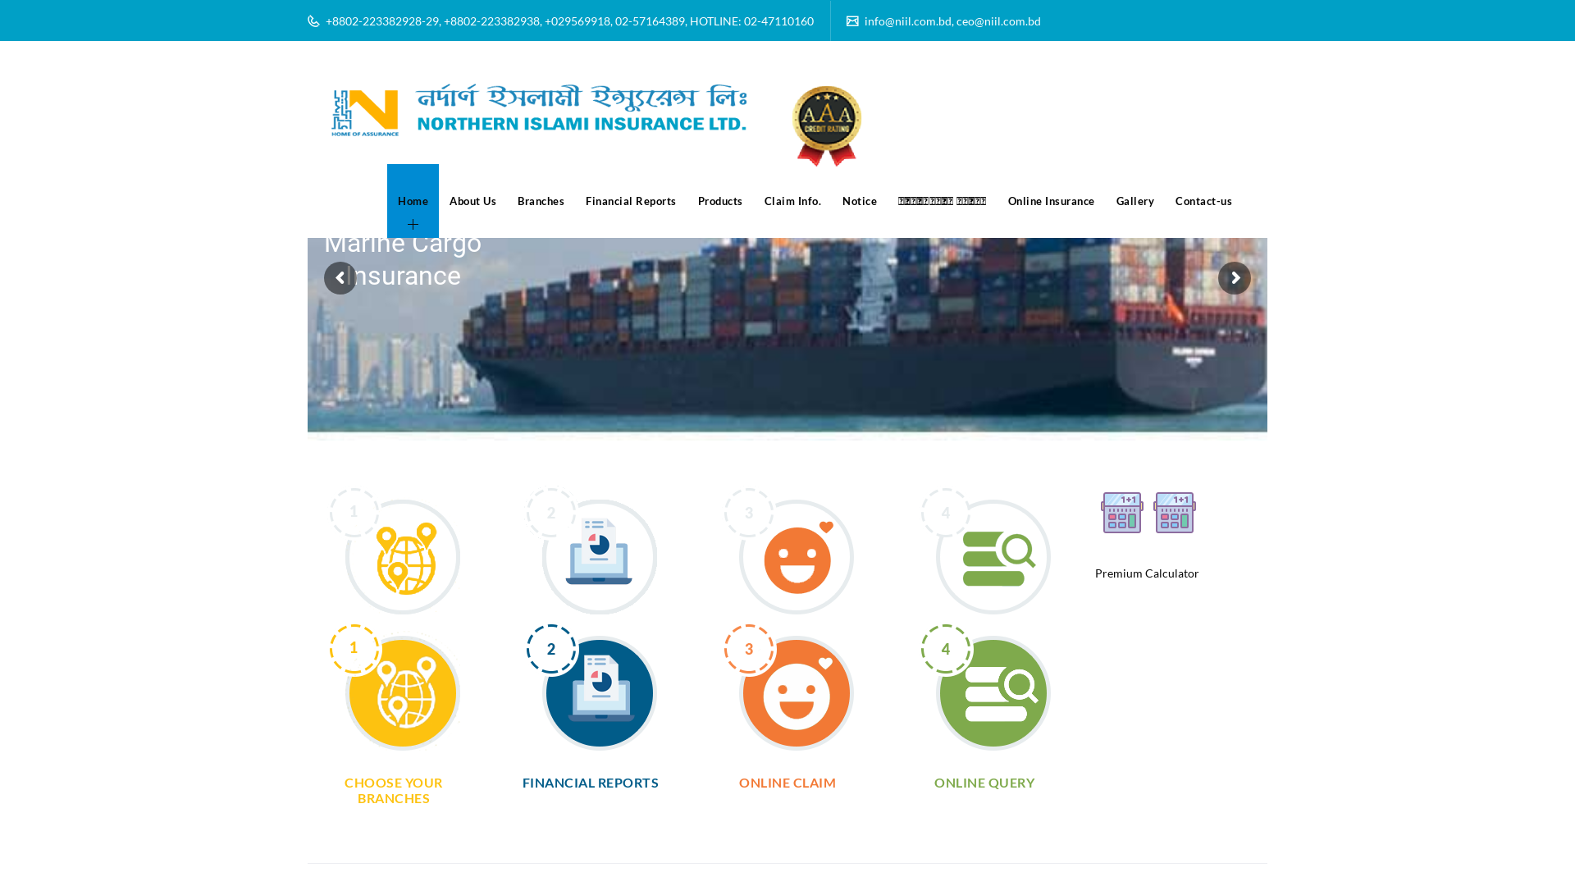  What do you see at coordinates (720, 201) in the screenshot?
I see `Products` at bounding box center [720, 201].